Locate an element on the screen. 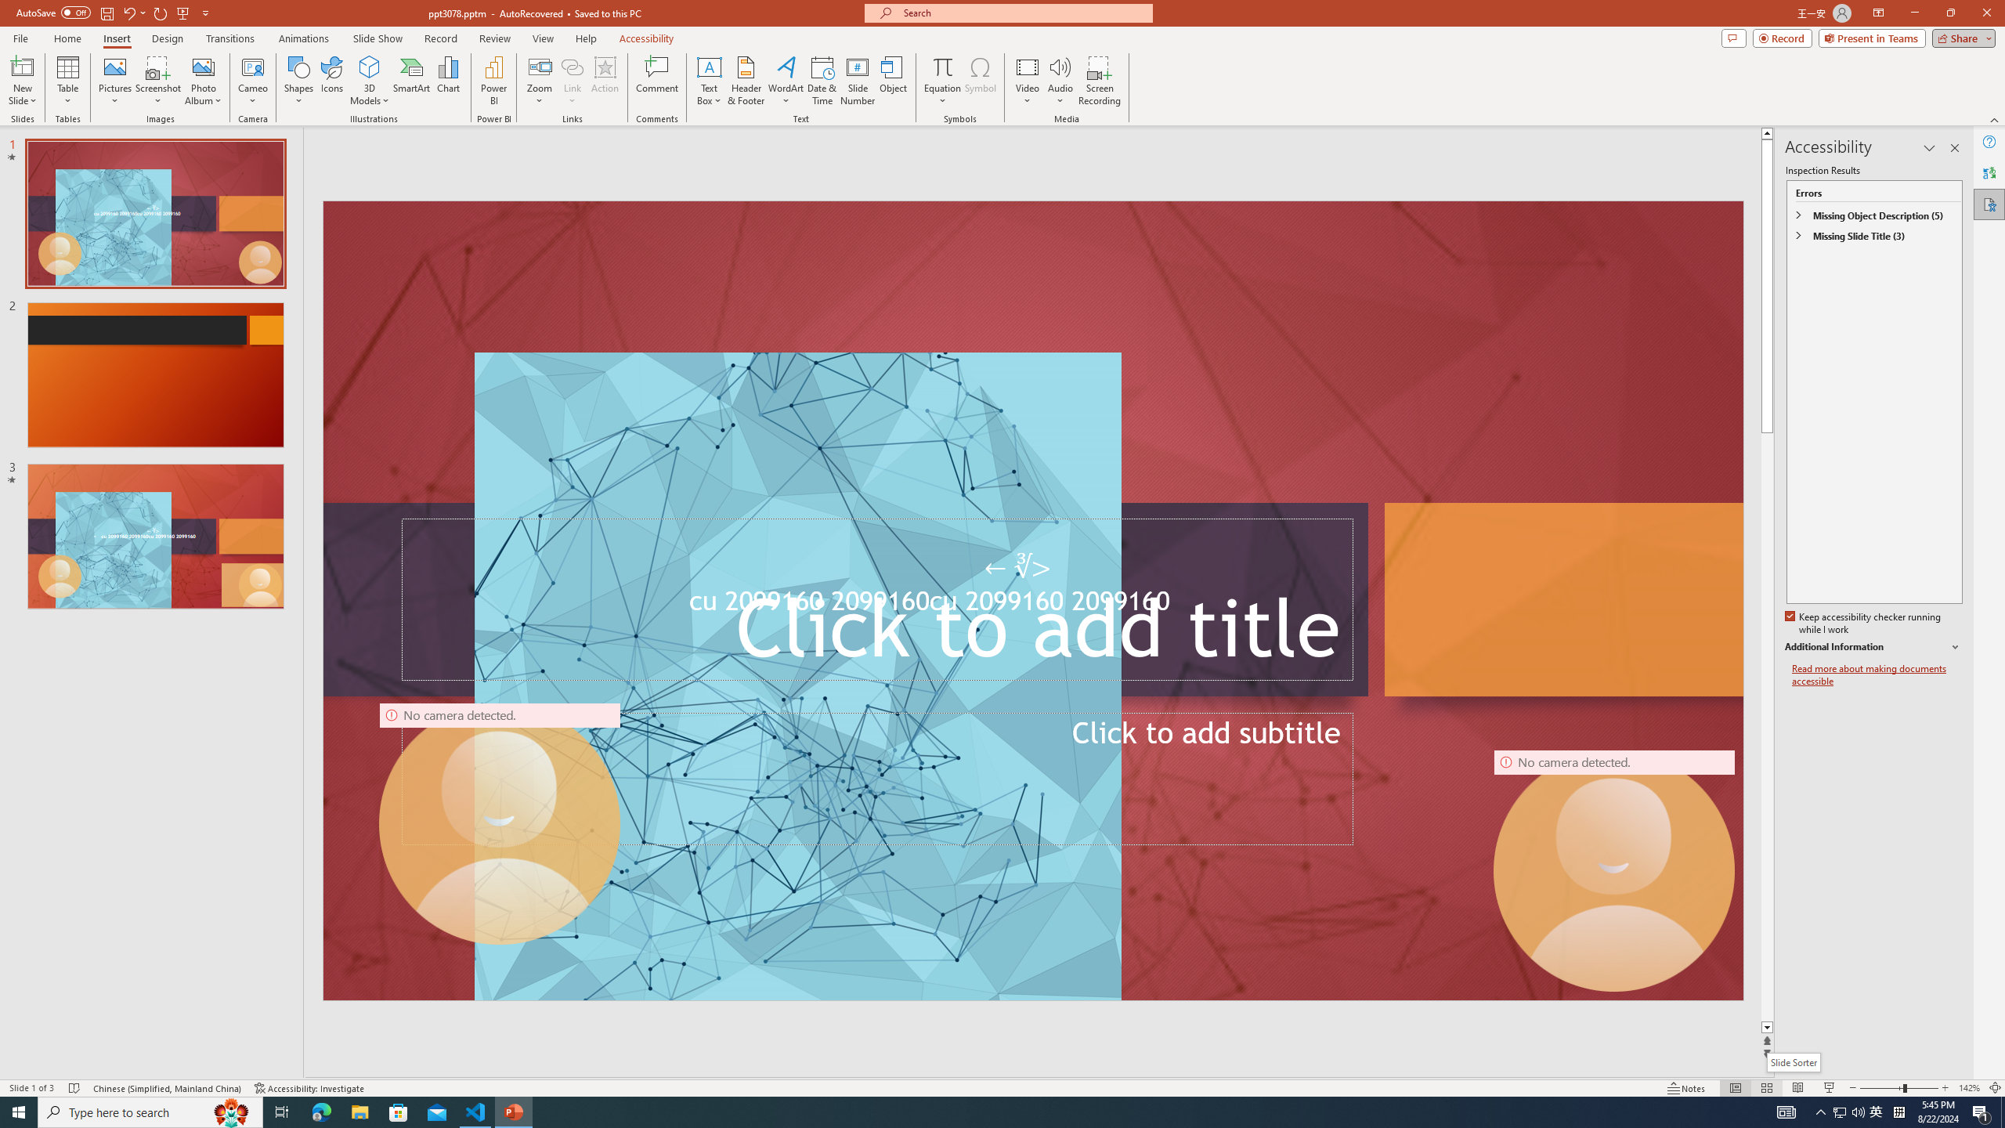 This screenshot has height=1128, width=2005. Audio is located at coordinates (1060, 81).